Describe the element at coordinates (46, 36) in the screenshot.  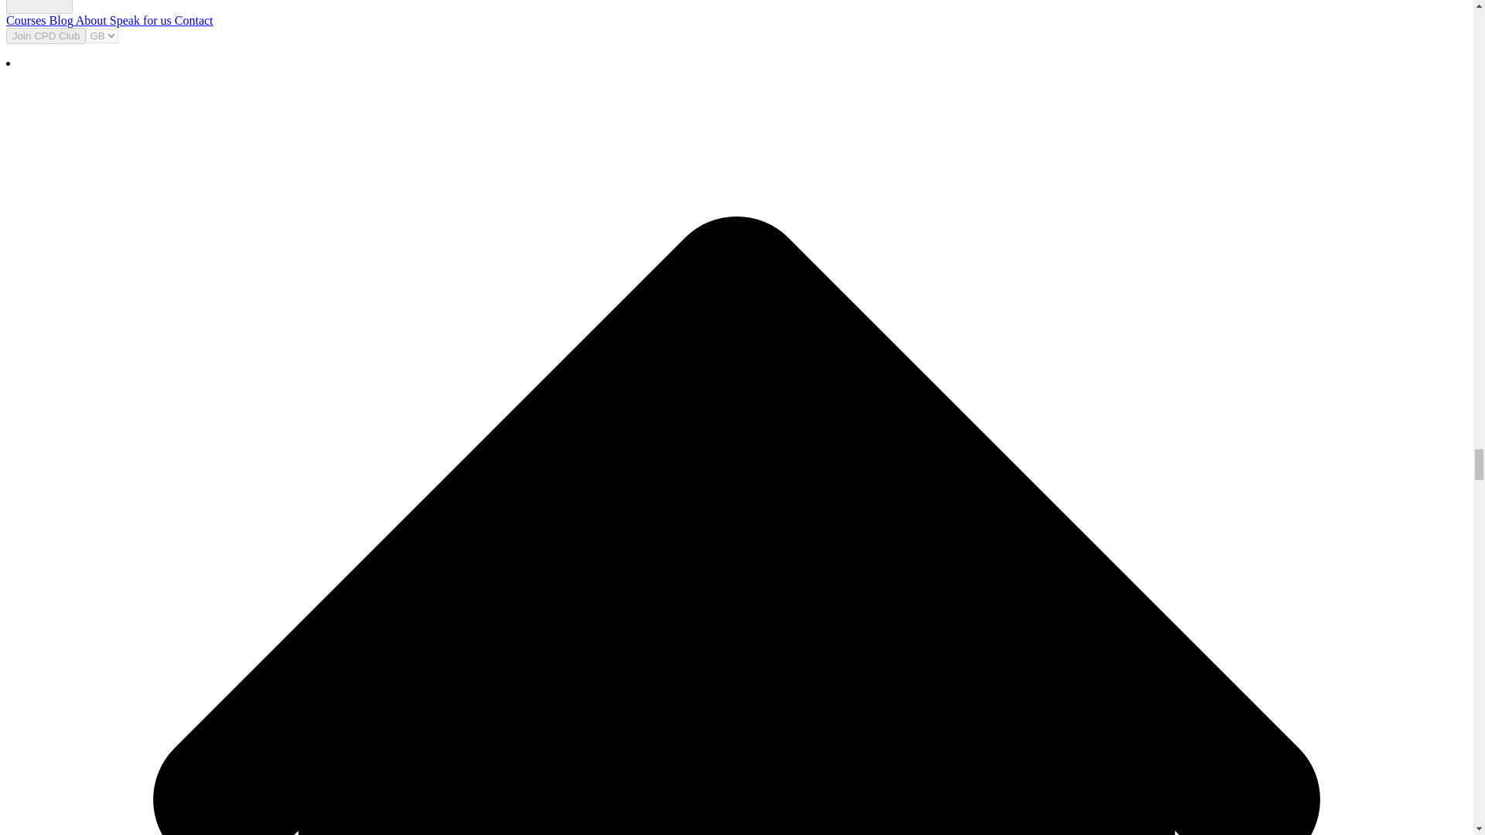
I see `Join CPD Club` at that location.